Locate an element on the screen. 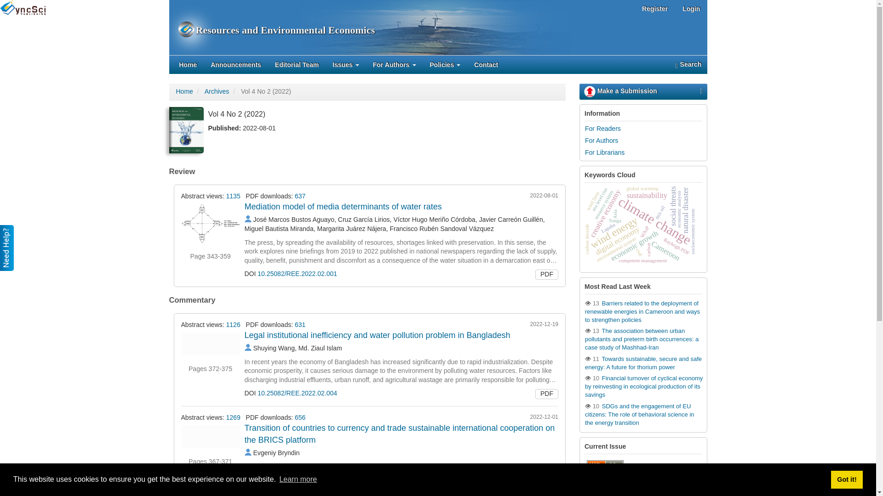  Mediation model of media determinants of water rates is located at coordinates (343, 207).